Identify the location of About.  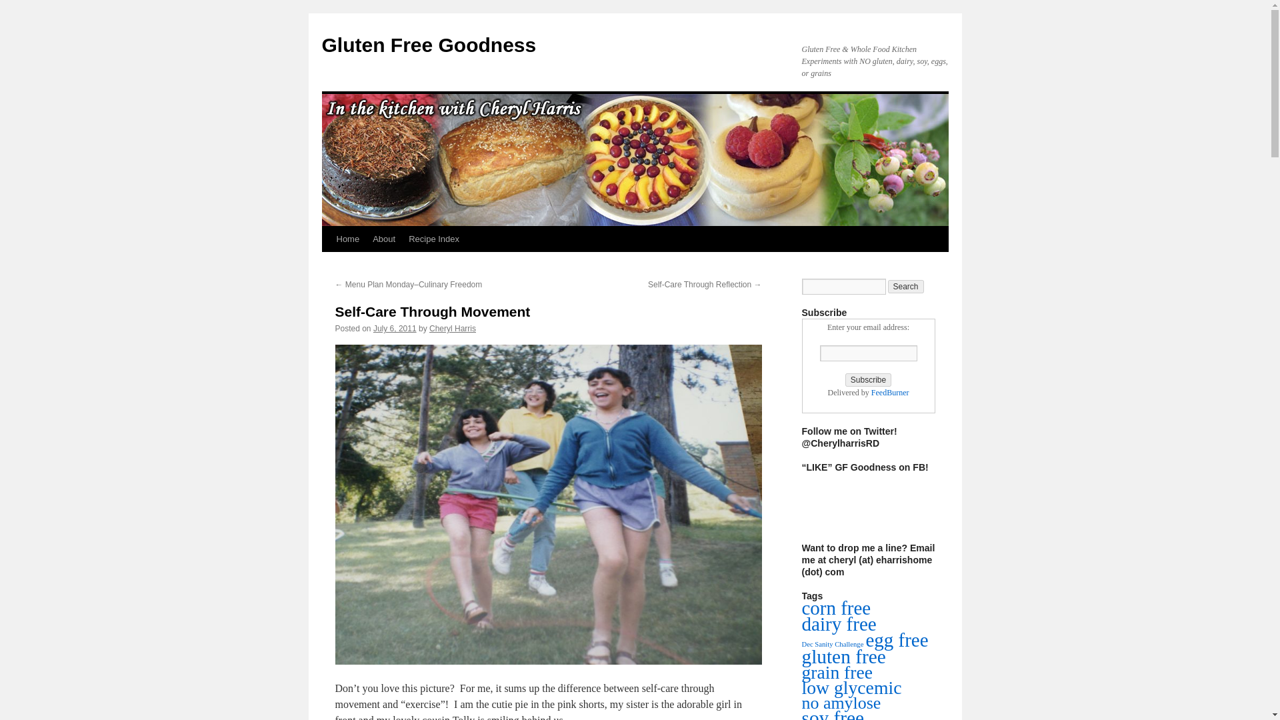
(384, 239).